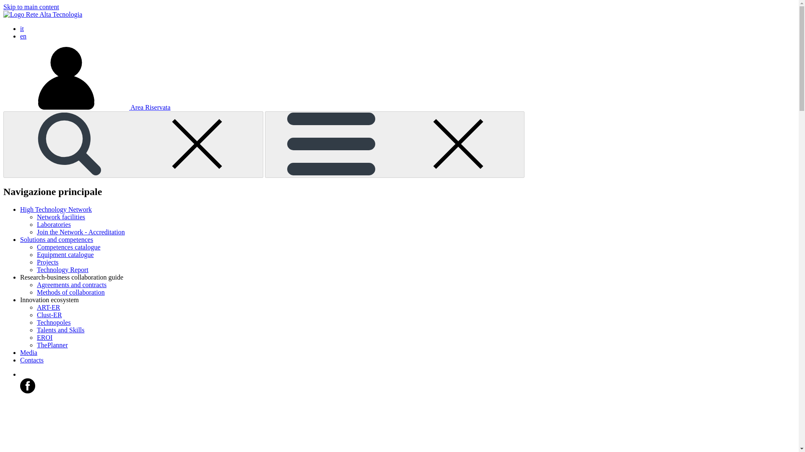  Describe the element at coordinates (44, 337) in the screenshot. I see `EROI` at that location.